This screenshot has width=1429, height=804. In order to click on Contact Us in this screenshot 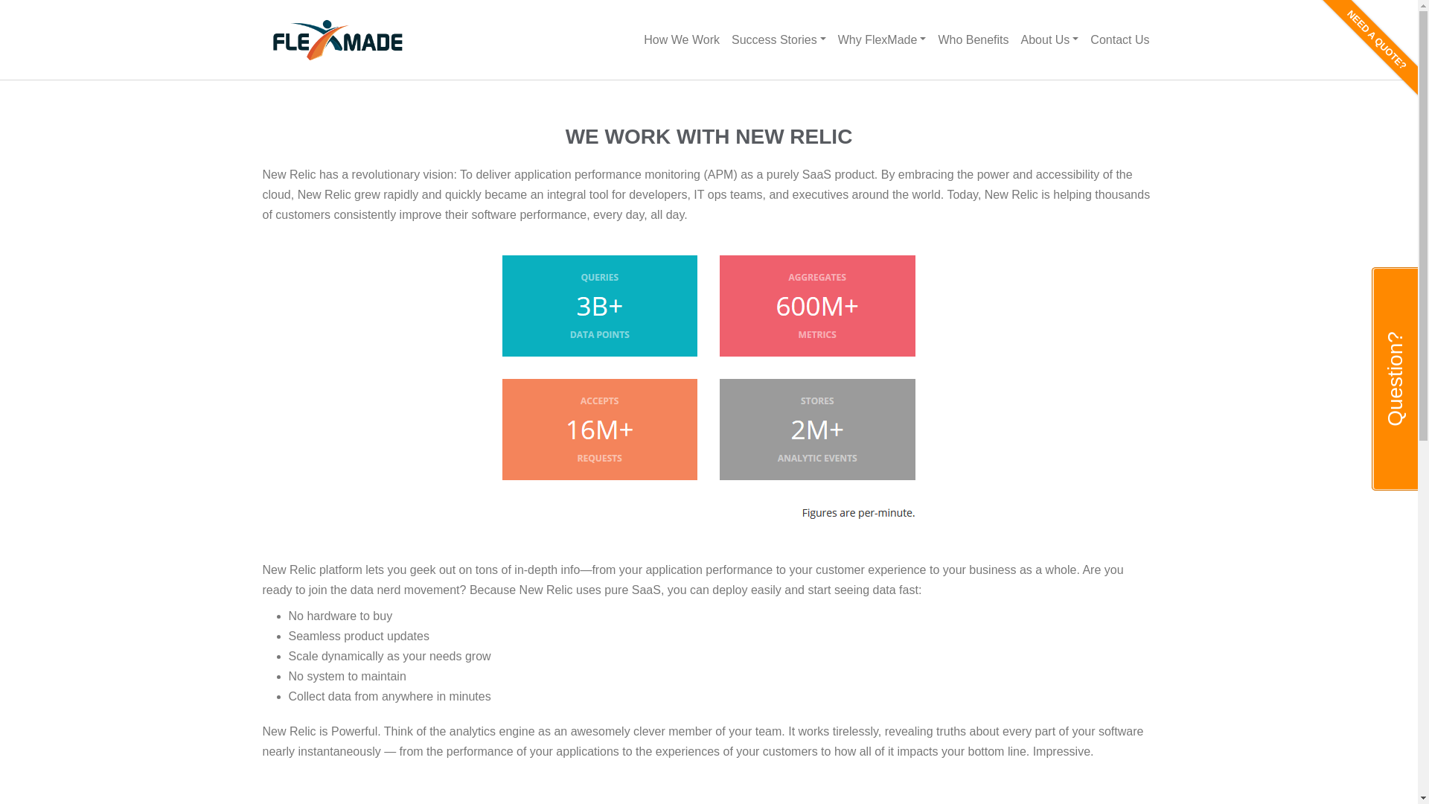, I will do `click(1119, 39)`.